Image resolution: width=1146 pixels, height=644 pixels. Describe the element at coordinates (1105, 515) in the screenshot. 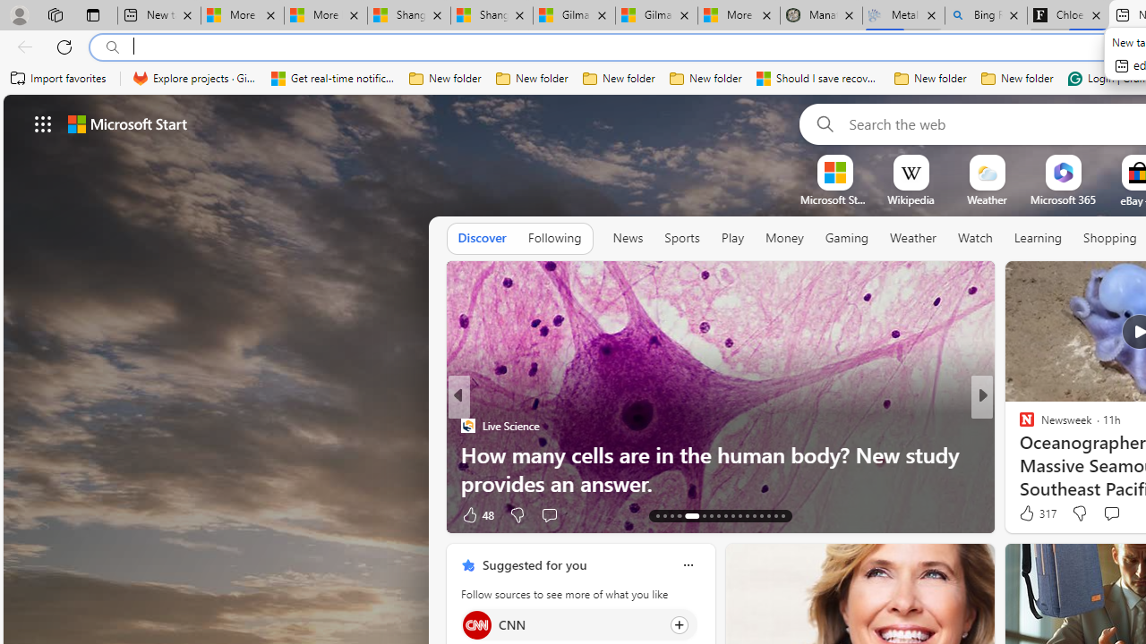

I see `View comments 297 Comment` at that location.